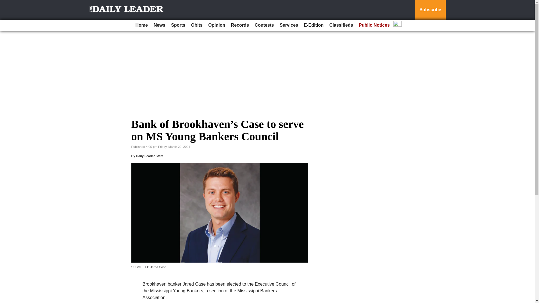 The width and height of the screenshot is (539, 303). I want to click on Go, so click(5, 3).